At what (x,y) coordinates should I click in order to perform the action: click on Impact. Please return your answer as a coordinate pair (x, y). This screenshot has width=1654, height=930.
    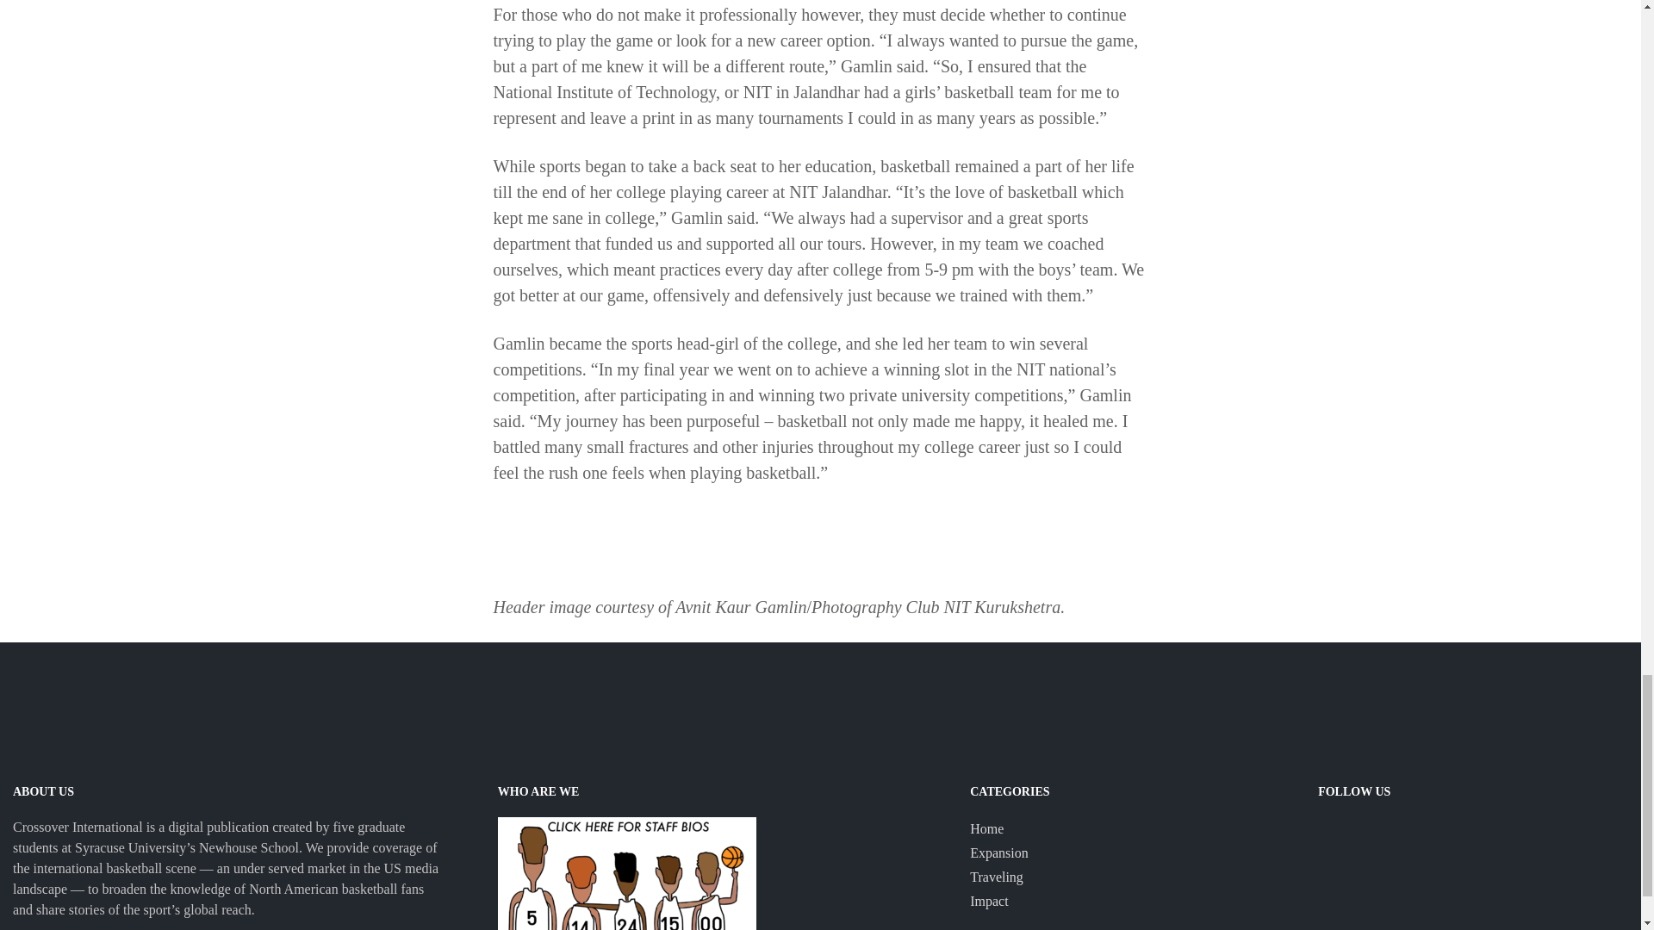
    Looking at the image, I should click on (988, 901).